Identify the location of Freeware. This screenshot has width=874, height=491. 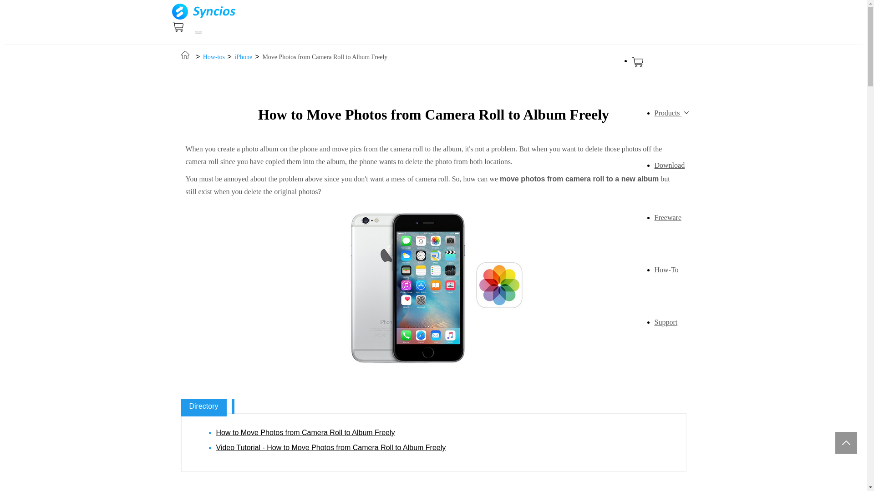
(668, 217).